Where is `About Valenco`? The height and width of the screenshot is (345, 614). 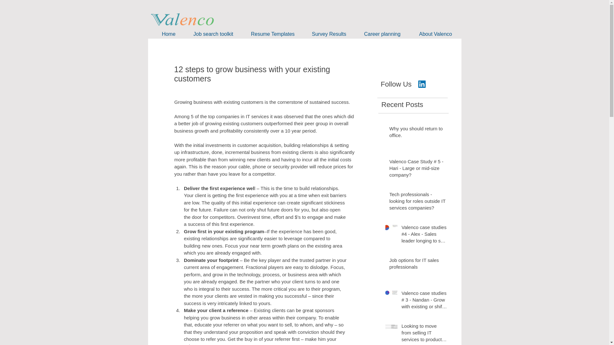 About Valenco is located at coordinates (436, 34).